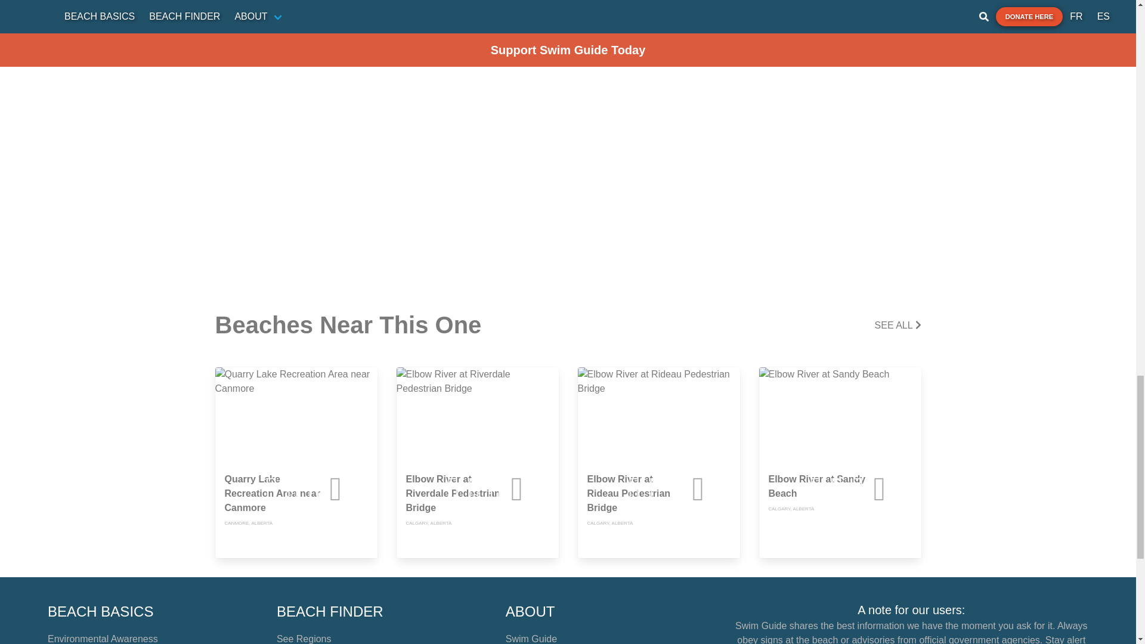 This screenshot has width=1145, height=644. Describe the element at coordinates (103, 639) in the screenshot. I see `Environmental Awareness` at that location.